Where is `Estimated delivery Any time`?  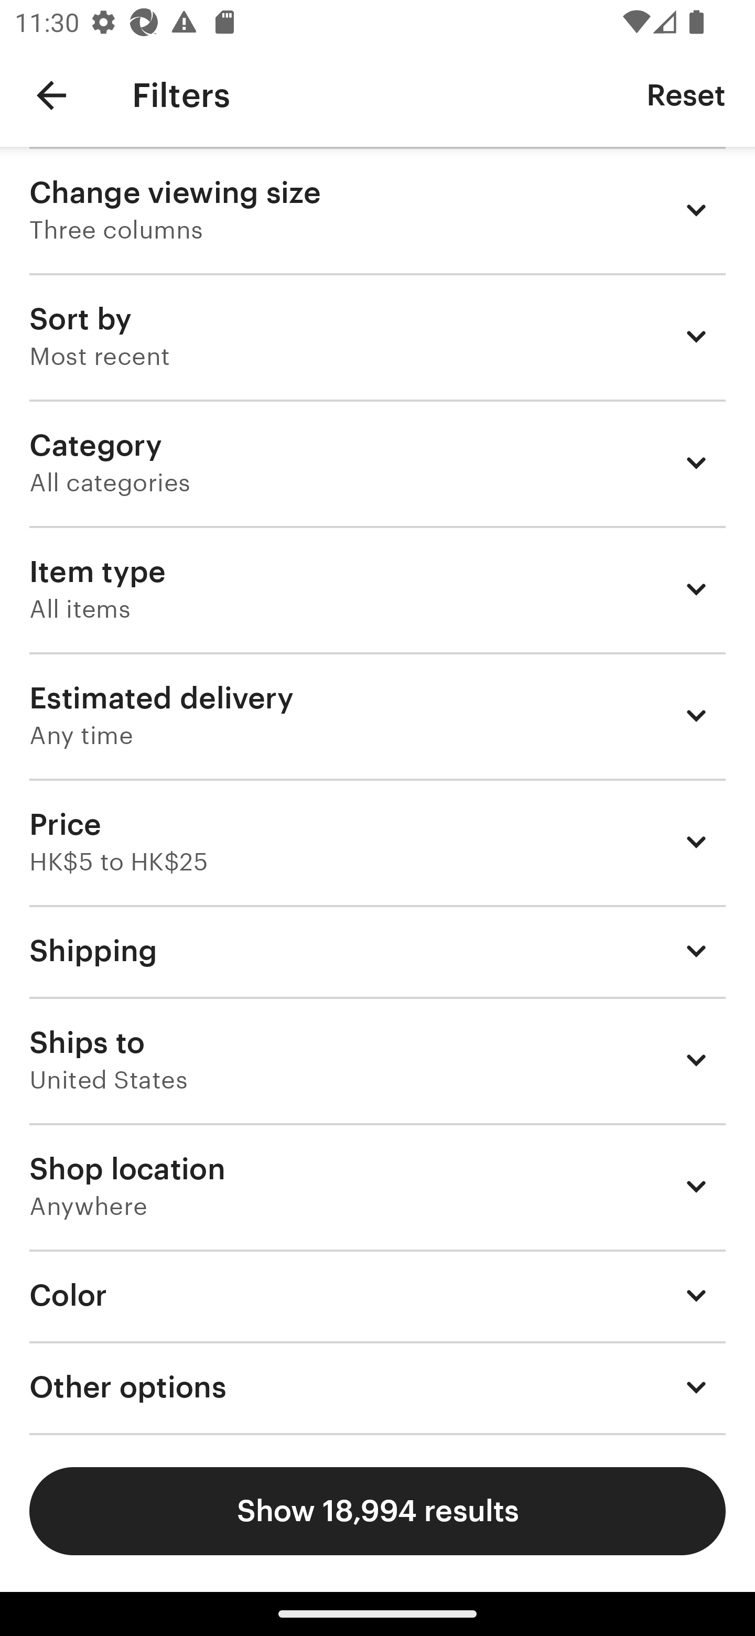 Estimated delivery Any time is located at coordinates (377, 715).